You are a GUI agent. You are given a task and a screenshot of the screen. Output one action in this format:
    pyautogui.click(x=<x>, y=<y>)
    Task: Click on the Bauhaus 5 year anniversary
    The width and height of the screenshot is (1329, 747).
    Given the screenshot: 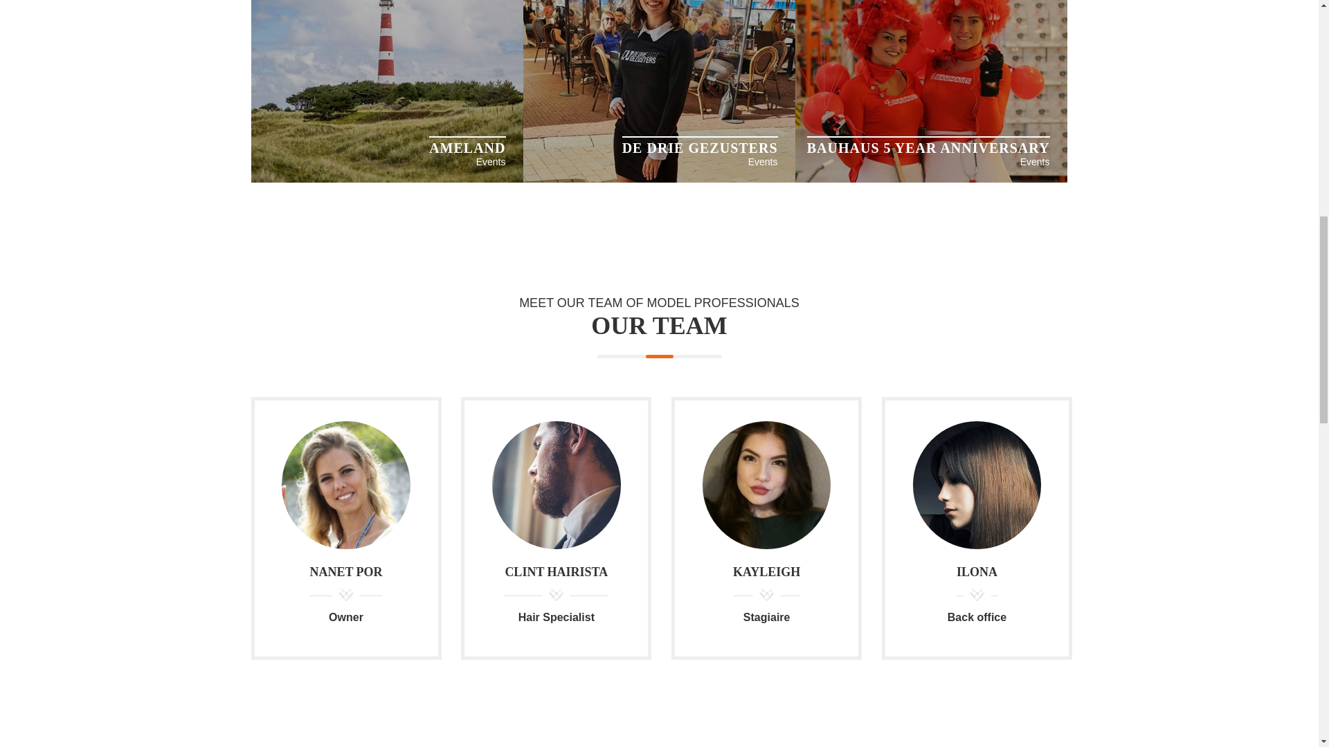 What is the action you would take?
    pyautogui.click(x=930, y=178)
    